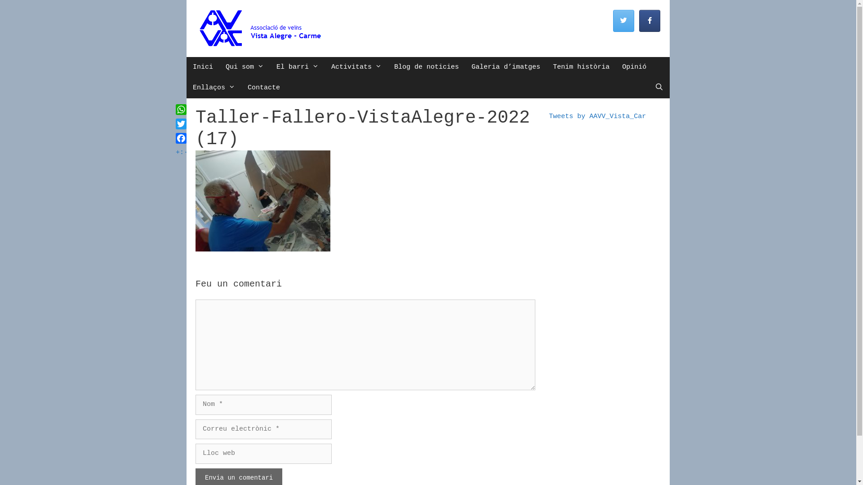  I want to click on Twitter, so click(182, 124).